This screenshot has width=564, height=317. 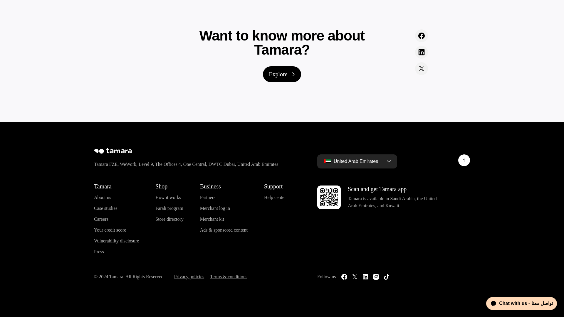 What do you see at coordinates (106, 208) in the screenshot?
I see `Case studies` at bounding box center [106, 208].